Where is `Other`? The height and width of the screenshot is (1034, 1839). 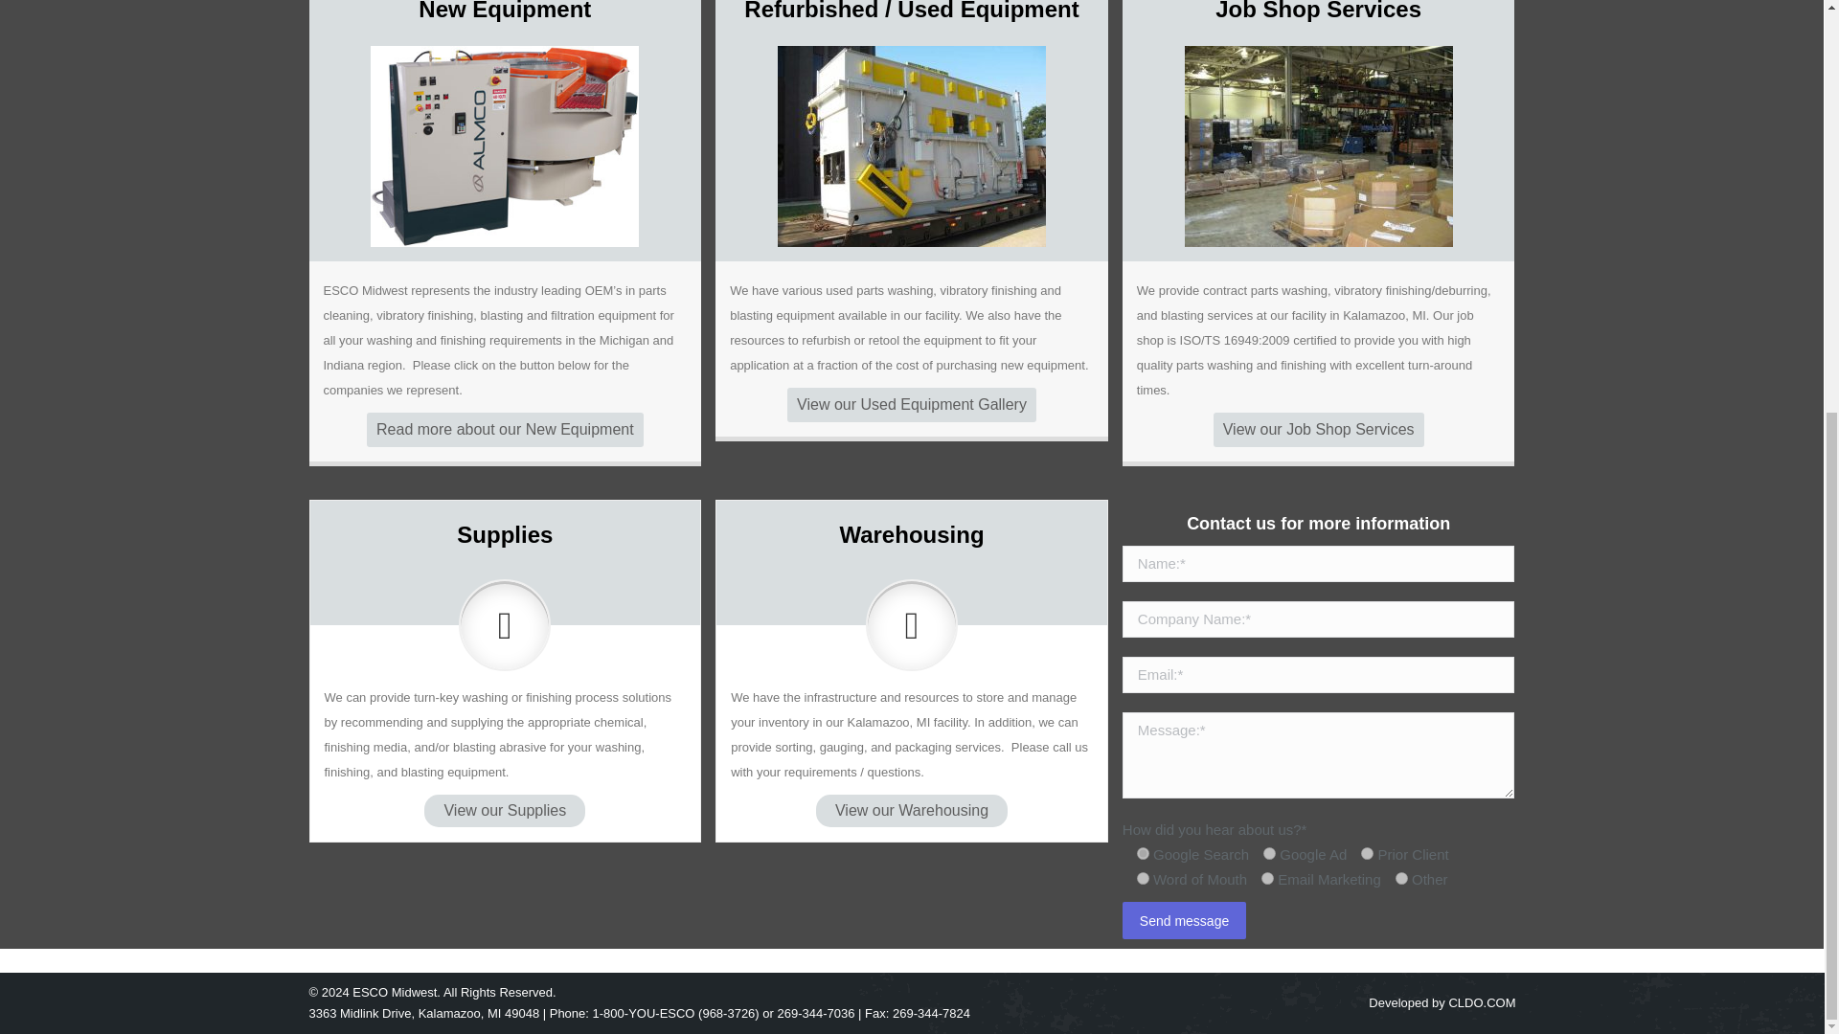 Other is located at coordinates (1402, 879).